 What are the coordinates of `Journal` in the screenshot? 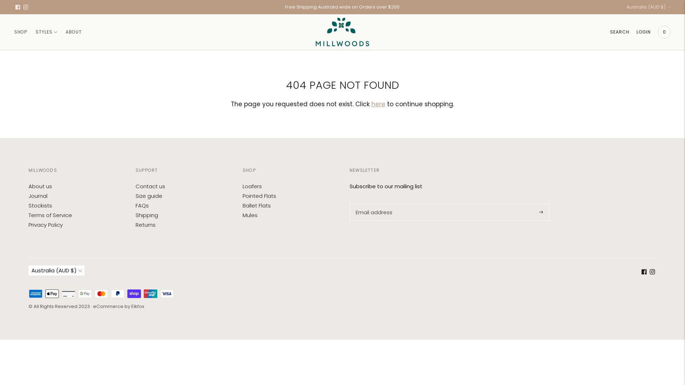 It's located at (38, 196).